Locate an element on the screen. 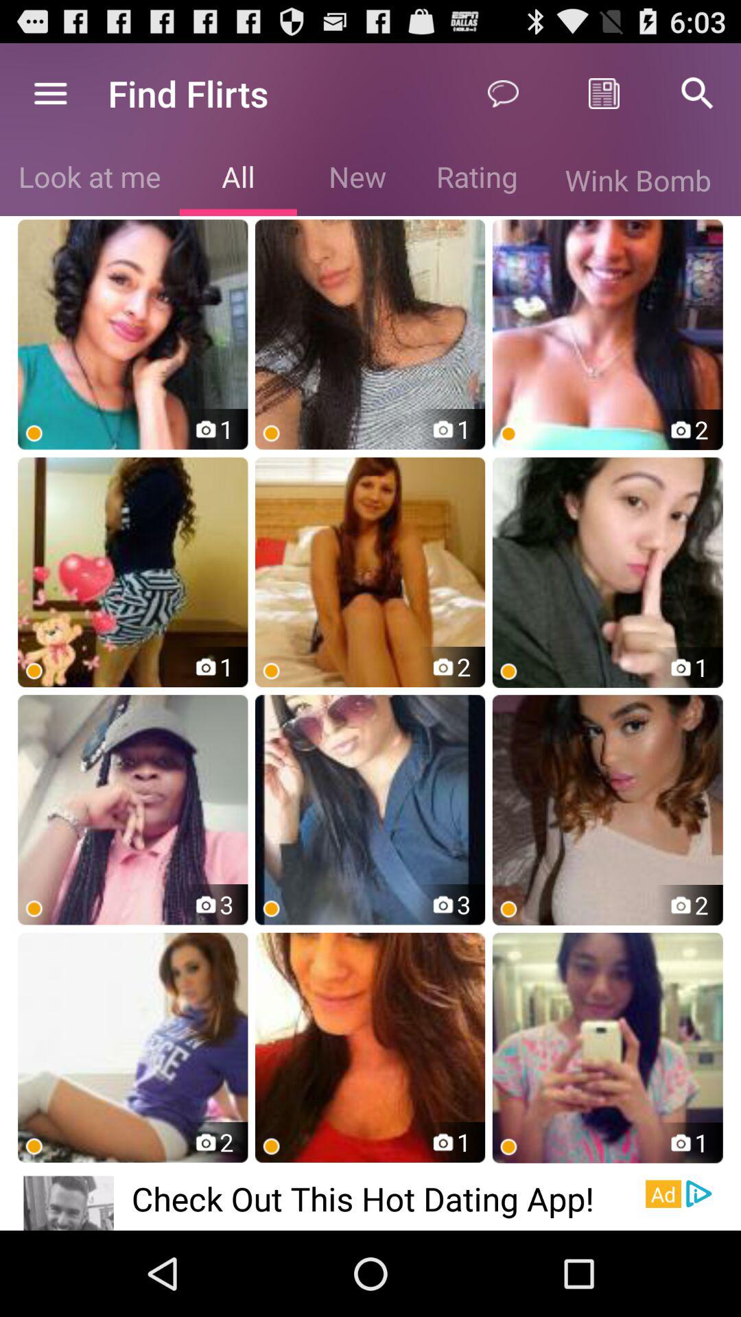  turn off the icon next to the new is located at coordinates (237, 180).